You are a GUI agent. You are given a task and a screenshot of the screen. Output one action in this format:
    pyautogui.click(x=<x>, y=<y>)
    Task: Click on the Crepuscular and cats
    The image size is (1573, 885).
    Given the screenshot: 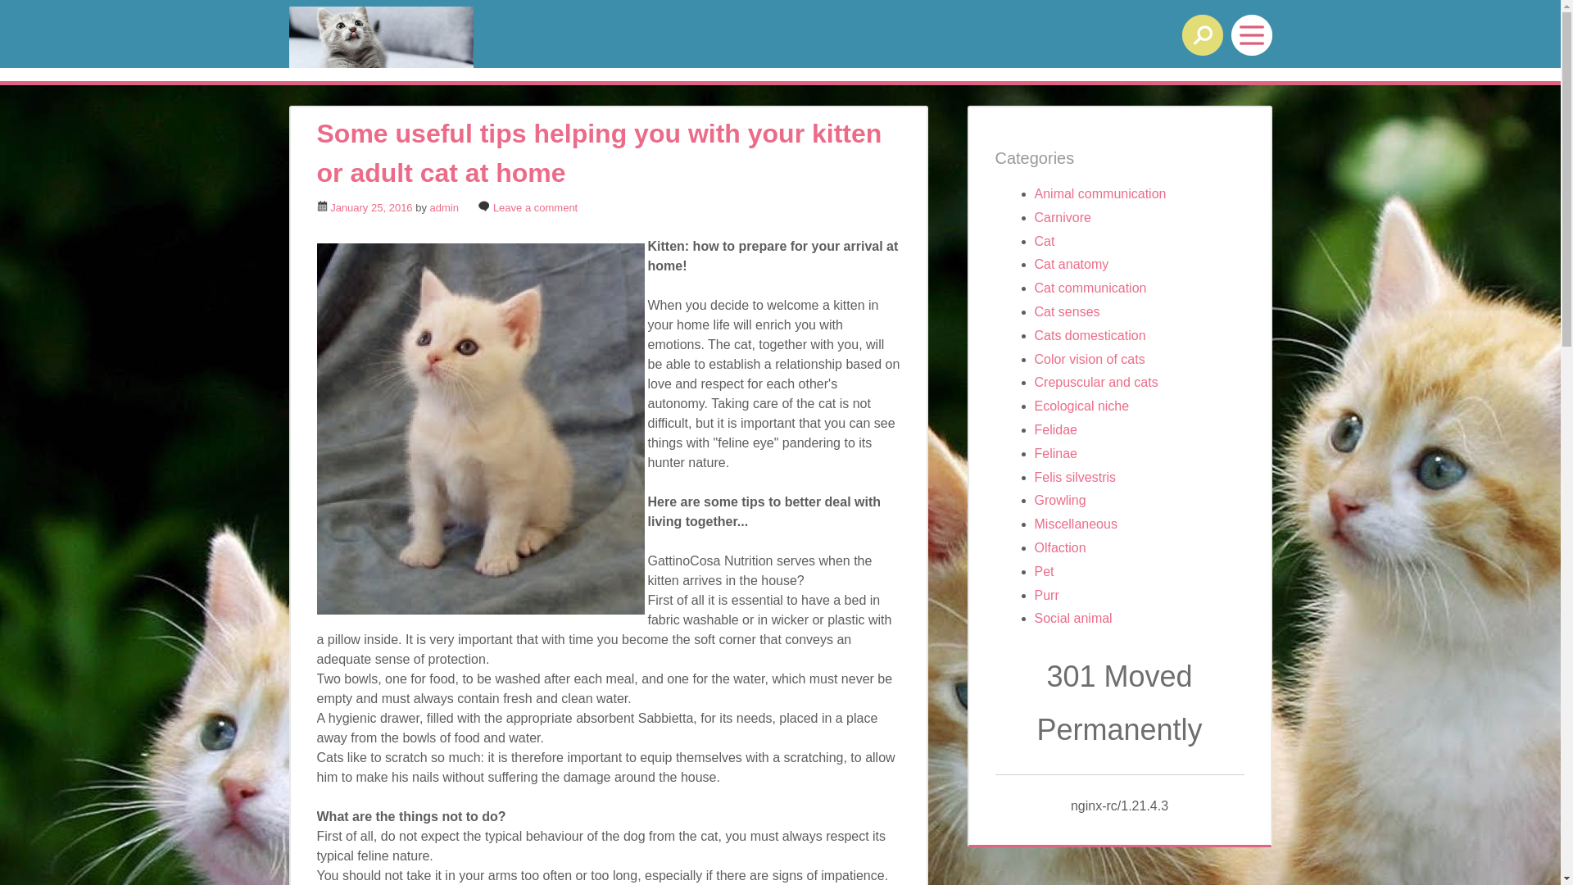 What is the action you would take?
    pyautogui.click(x=1096, y=382)
    